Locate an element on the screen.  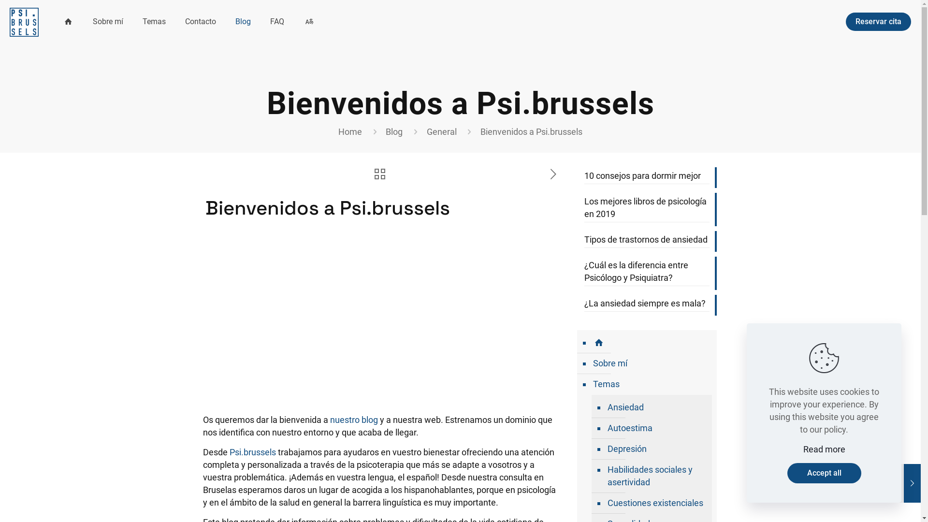
Reservar cita is located at coordinates (879, 22).